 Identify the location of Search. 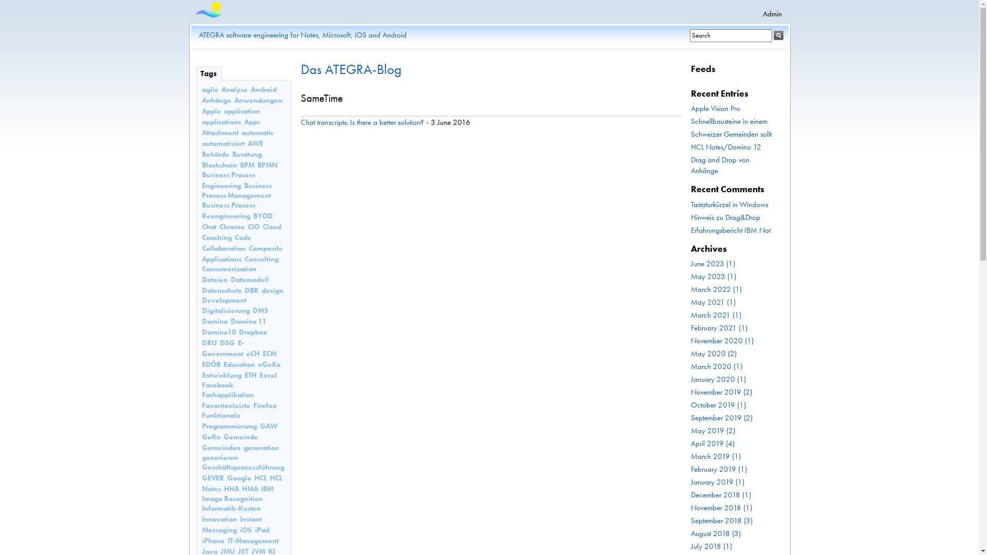
(731, 36).